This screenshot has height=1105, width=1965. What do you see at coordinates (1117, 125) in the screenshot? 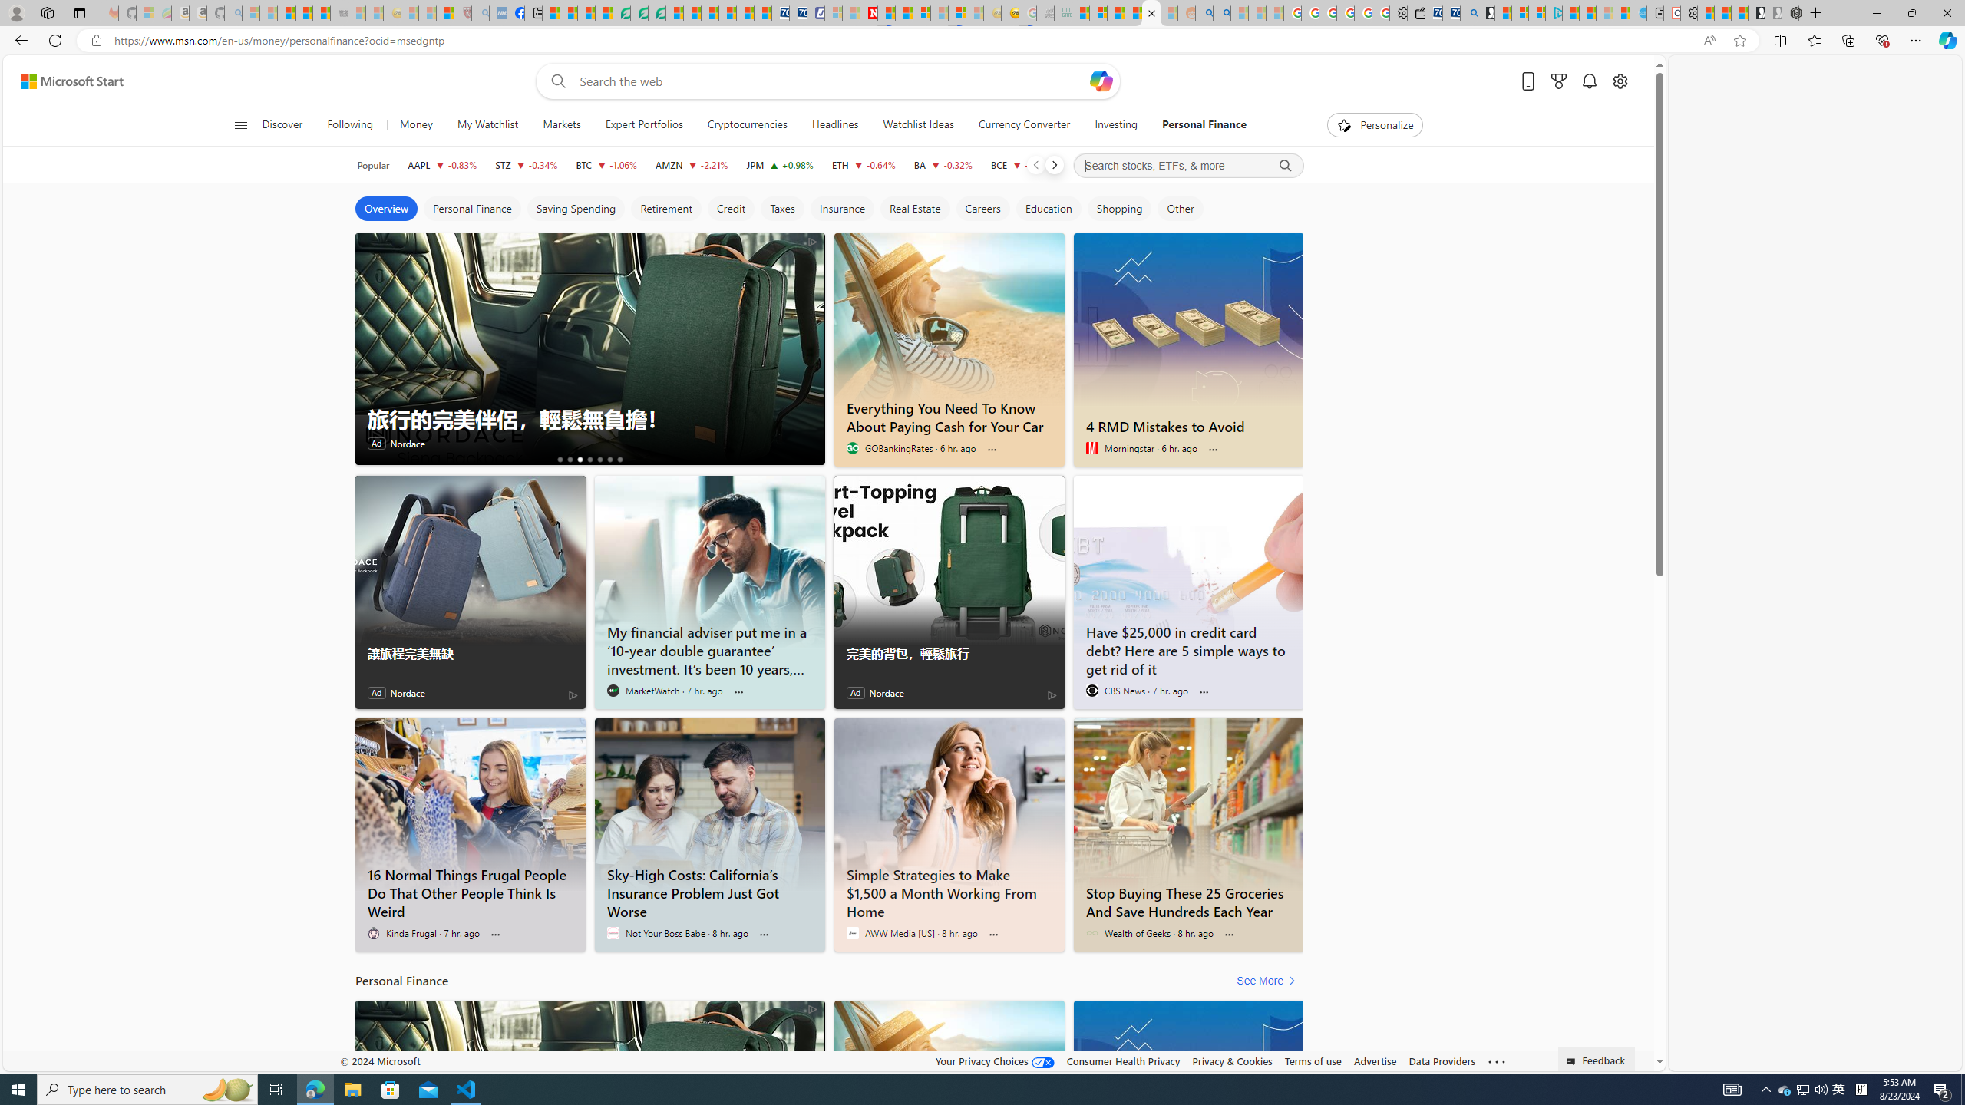
I see `Investing` at bounding box center [1117, 125].